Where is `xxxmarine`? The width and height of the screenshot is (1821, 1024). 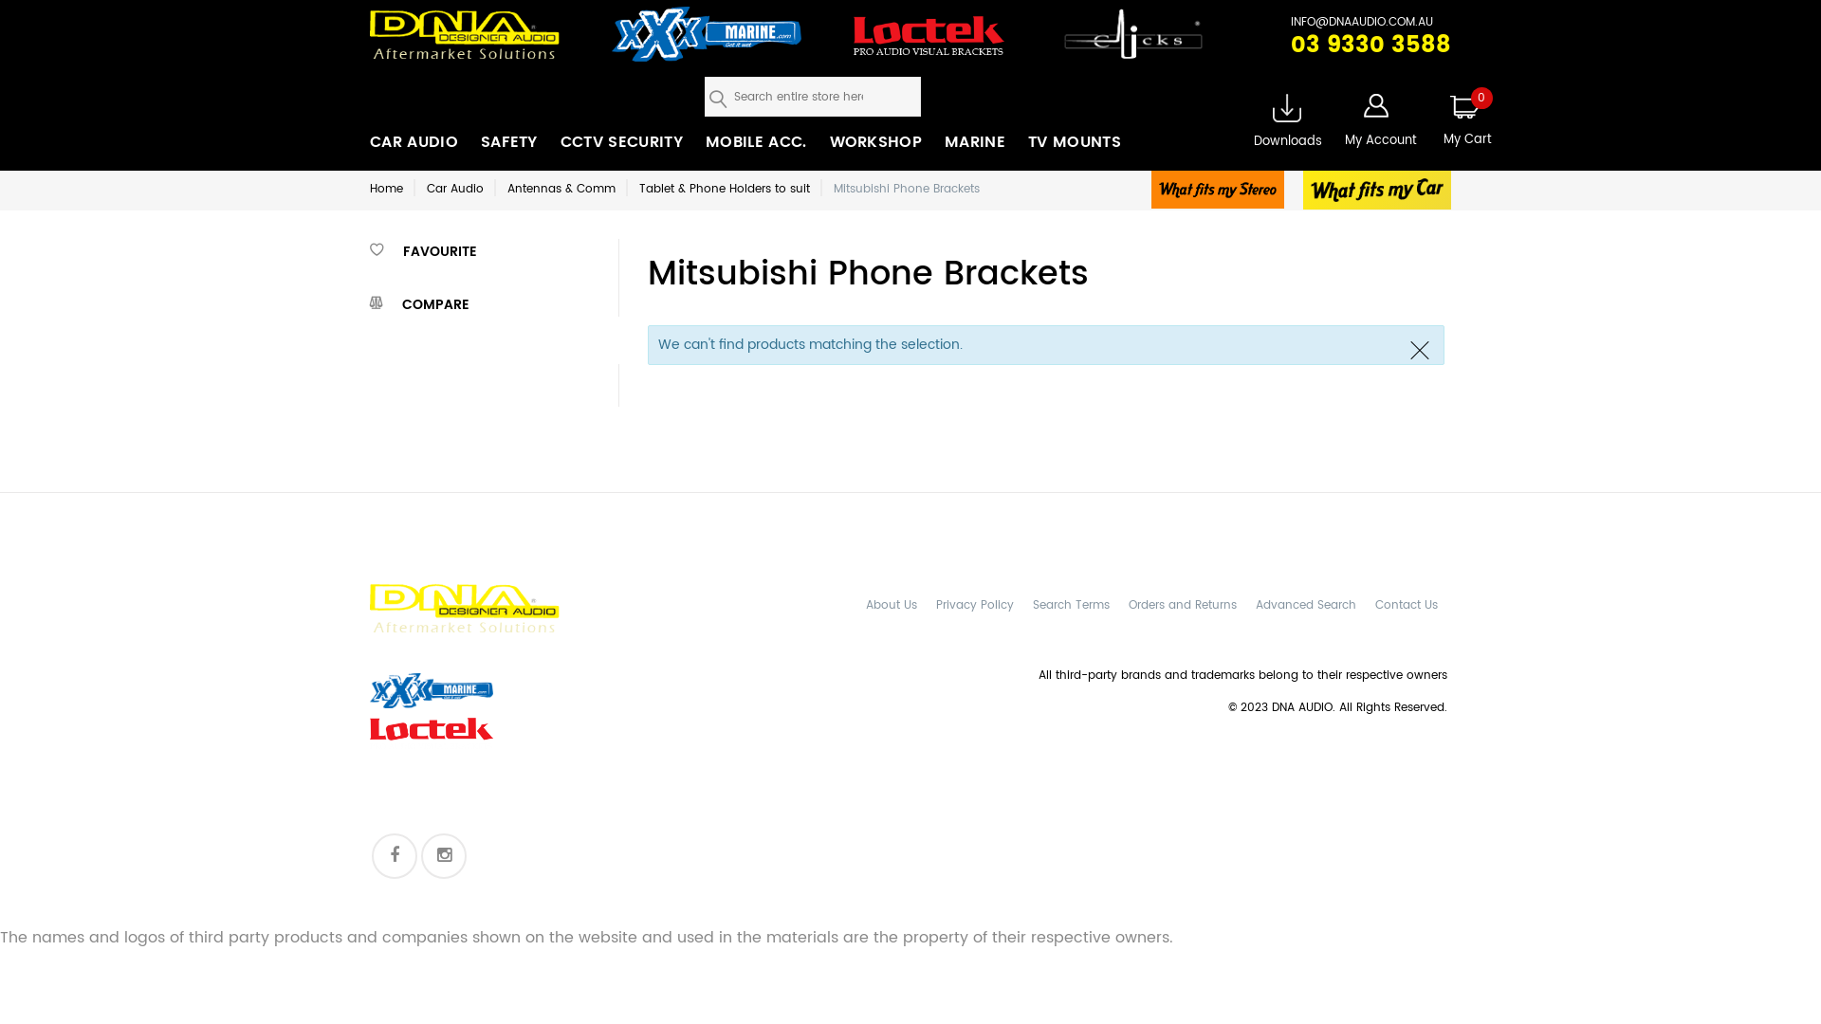
xxxmarine is located at coordinates (541, 690).